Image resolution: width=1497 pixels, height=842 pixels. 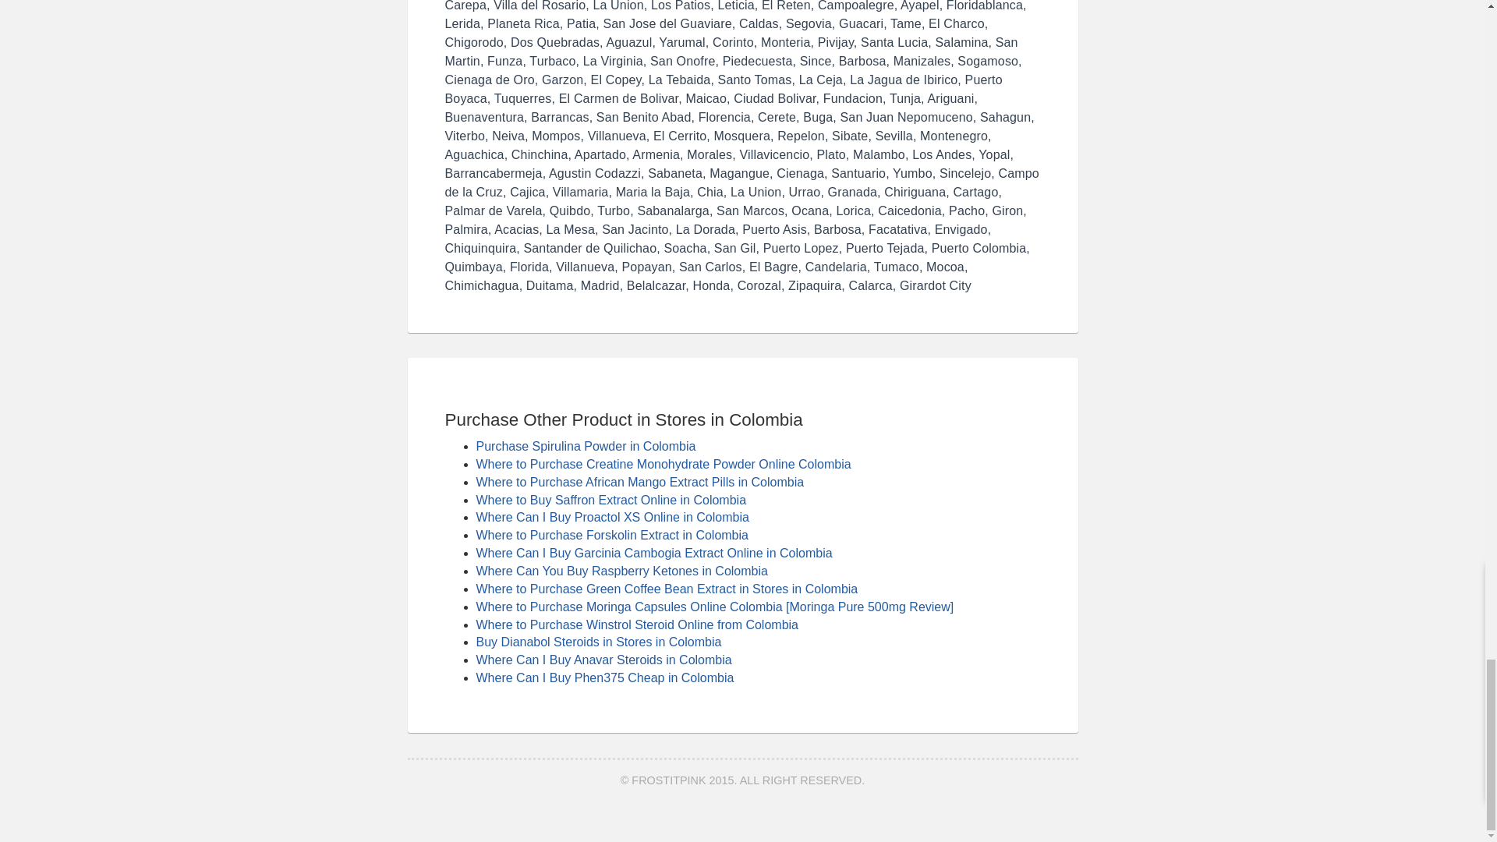 What do you see at coordinates (610, 500) in the screenshot?
I see `Where to Buy Saffron Extract Online in Colombia` at bounding box center [610, 500].